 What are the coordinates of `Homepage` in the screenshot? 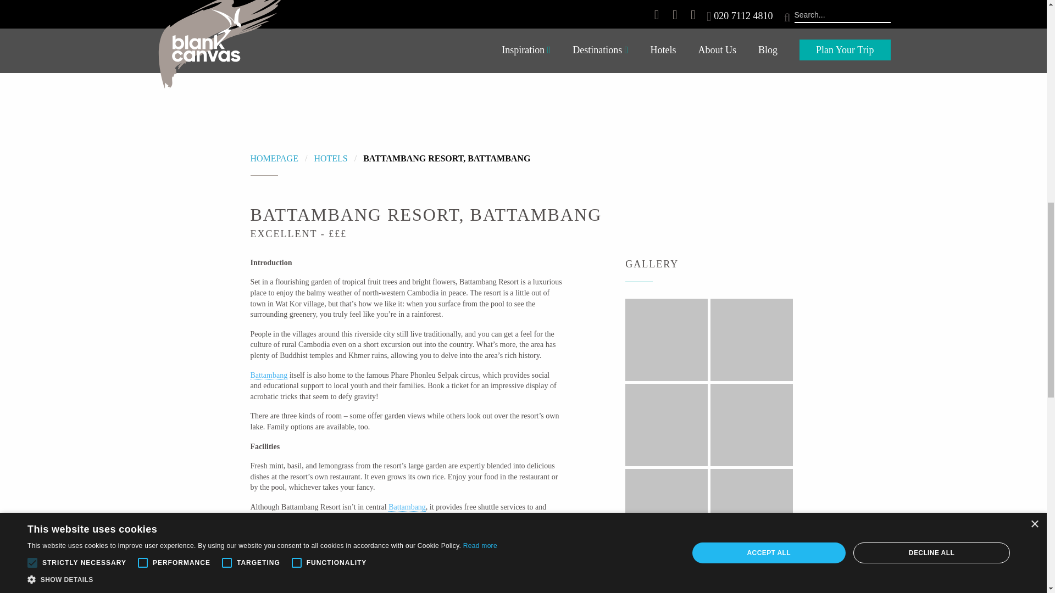 It's located at (275, 158).